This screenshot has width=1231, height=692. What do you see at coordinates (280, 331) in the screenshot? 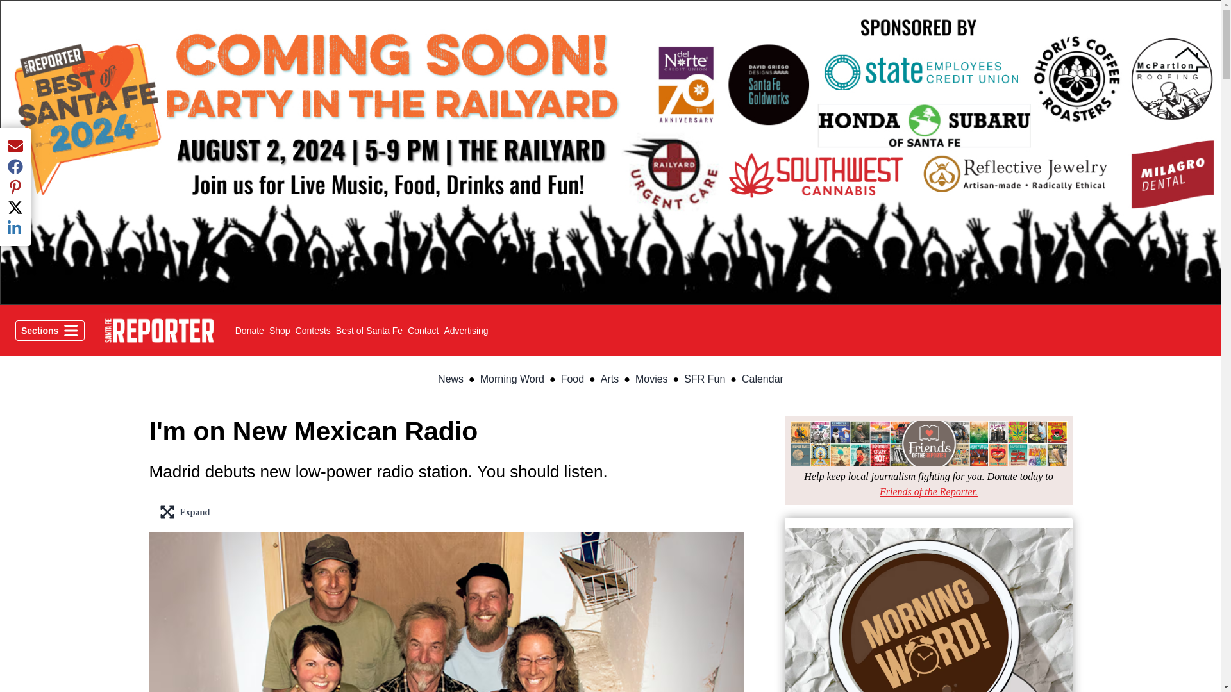
I see `Sections` at bounding box center [280, 331].